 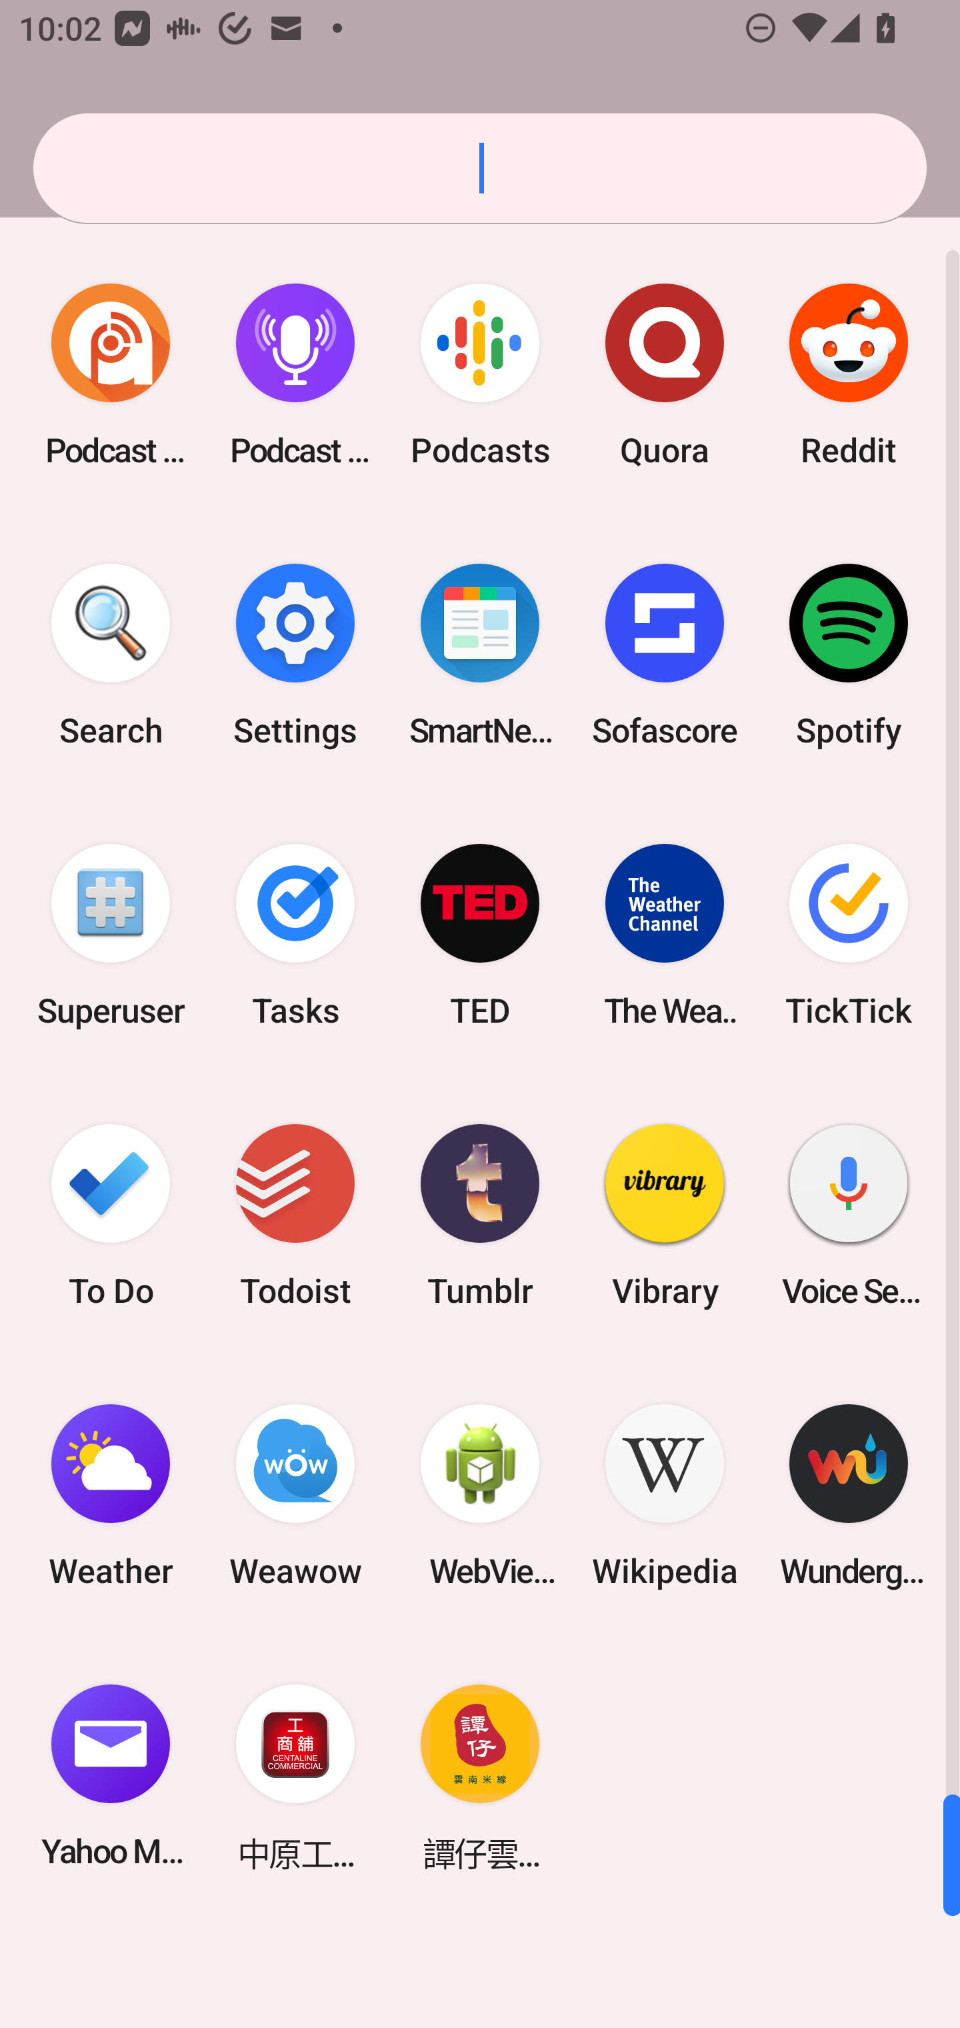 I want to click on Superuser, so click(x=111, y=935).